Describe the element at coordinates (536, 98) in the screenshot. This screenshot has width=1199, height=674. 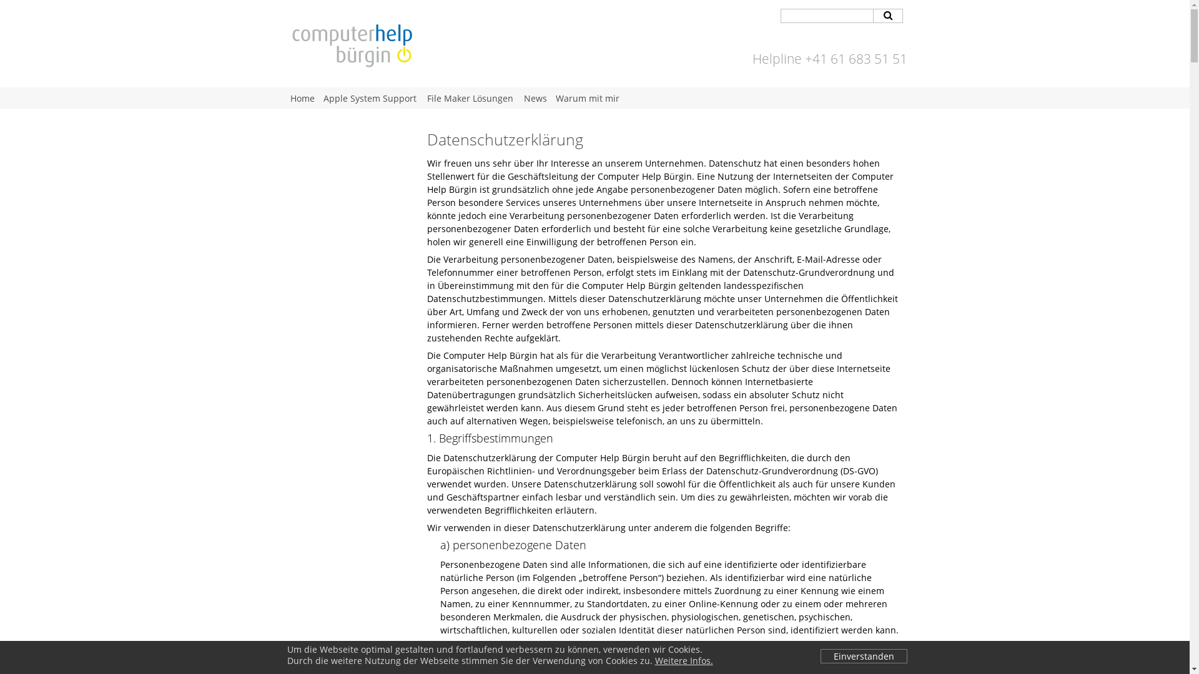
I see `News` at that location.